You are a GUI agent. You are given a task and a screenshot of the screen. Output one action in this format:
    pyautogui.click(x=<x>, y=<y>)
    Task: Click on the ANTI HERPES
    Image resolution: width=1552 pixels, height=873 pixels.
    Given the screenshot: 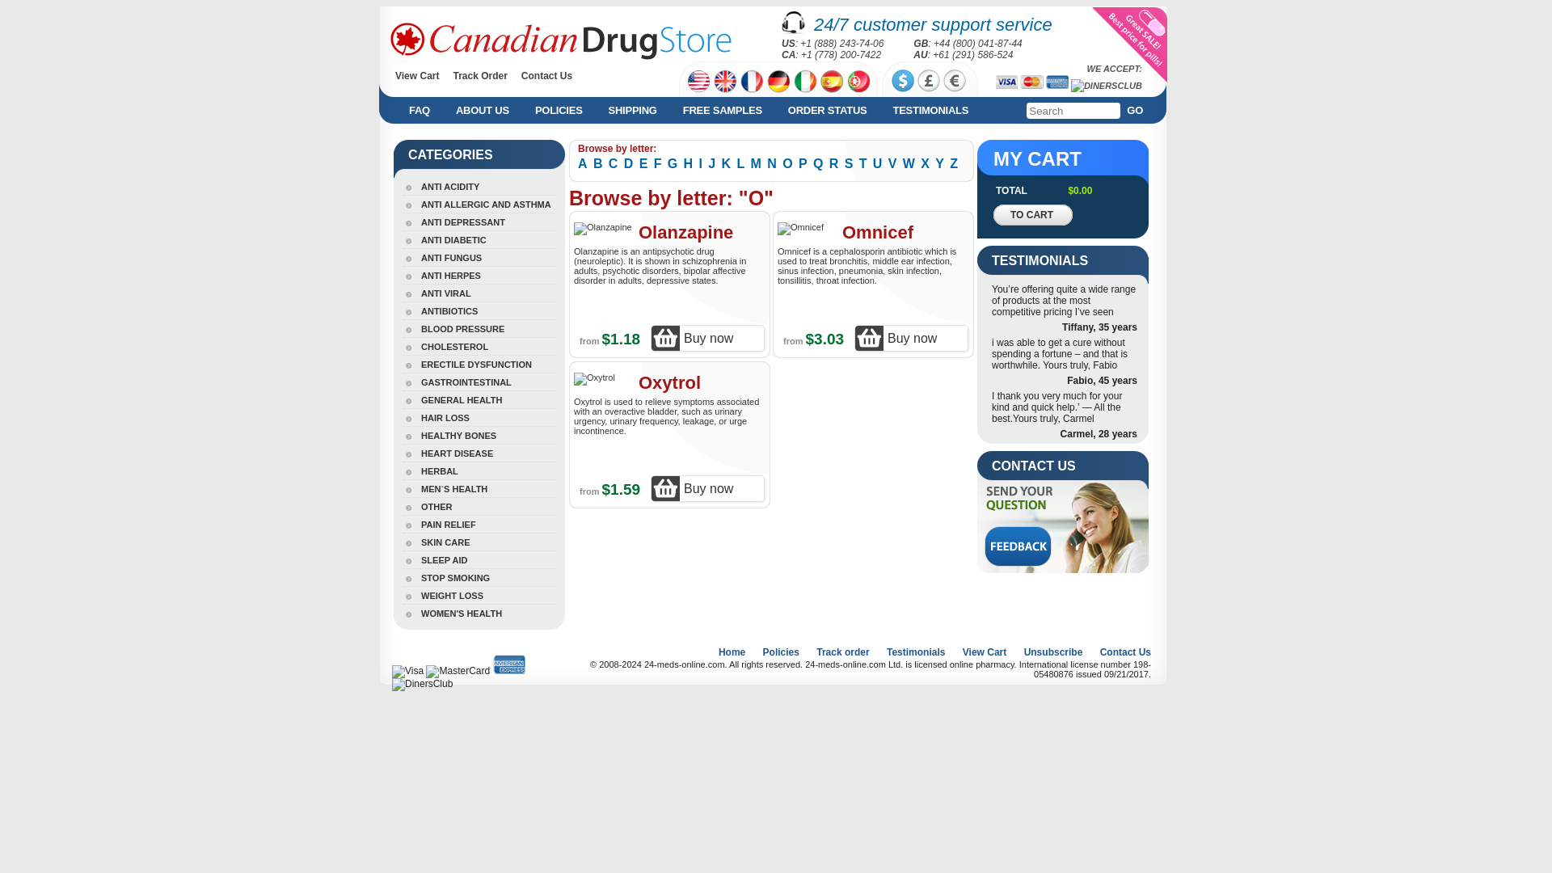 What is the action you would take?
    pyautogui.click(x=442, y=275)
    